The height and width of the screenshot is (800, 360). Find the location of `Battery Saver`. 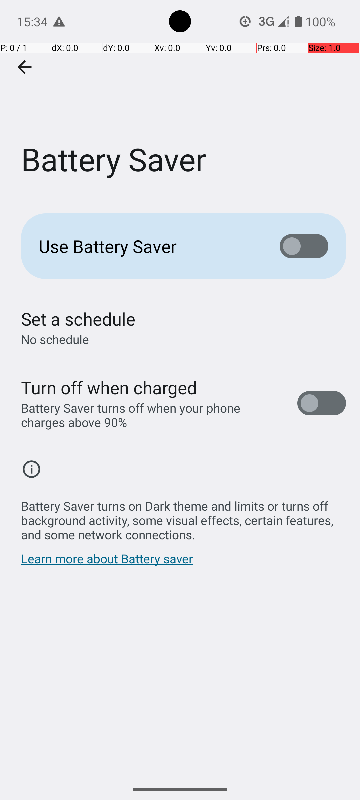

Battery Saver is located at coordinates (180, 100).